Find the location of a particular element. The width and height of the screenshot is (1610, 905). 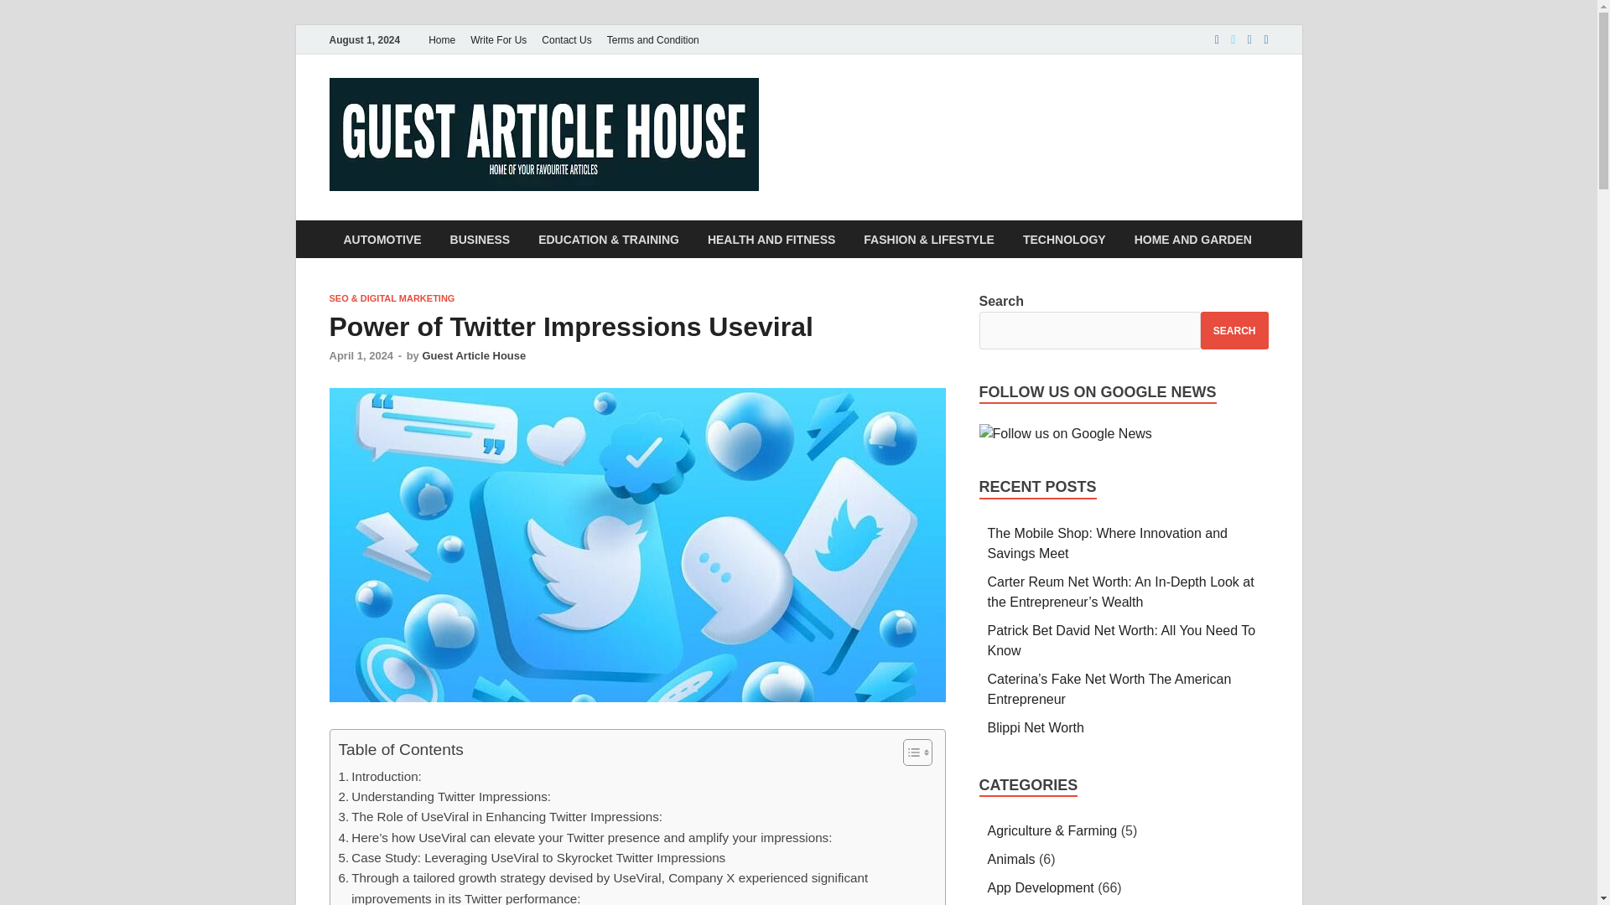

TECHNOLOGY is located at coordinates (1065, 239).